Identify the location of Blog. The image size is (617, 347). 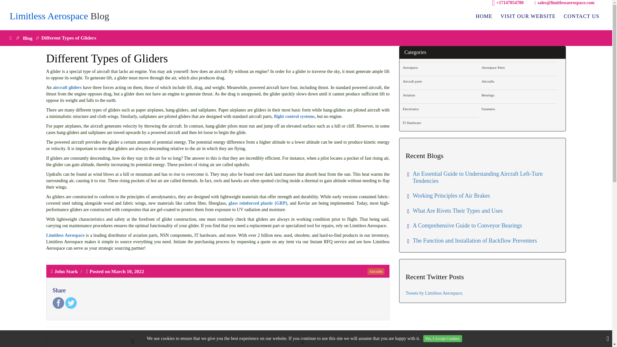
(28, 38).